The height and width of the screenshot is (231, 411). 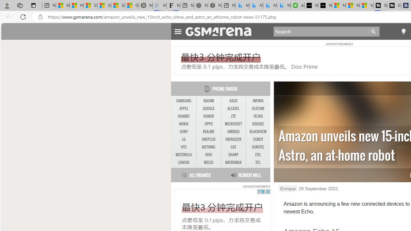 What do you see at coordinates (233, 132) in the screenshot?
I see `UMIDIGI` at bounding box center [233, 132].